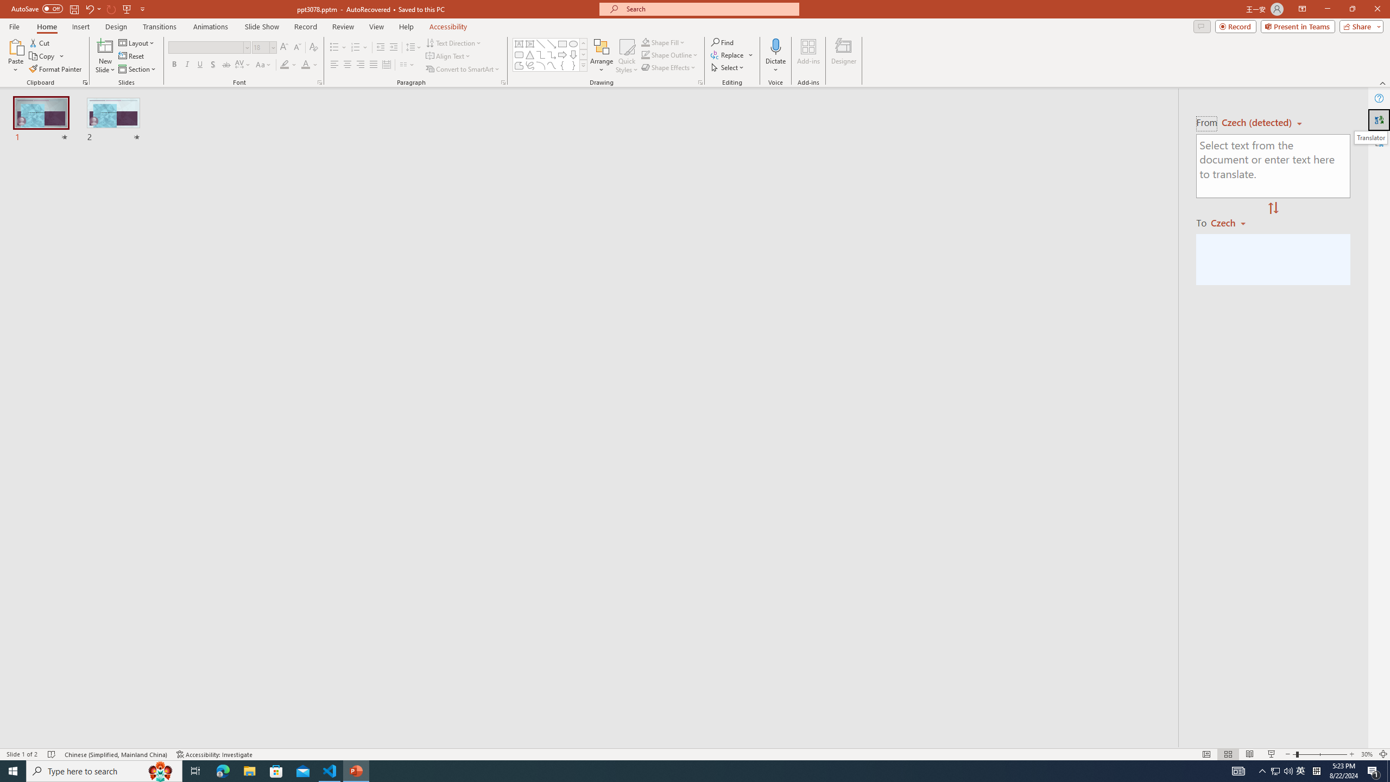 This screenshot has height=782, width=1390. Describe the element at coordinates (519, 43) in the screenshot. I see `Text Box` at that location.